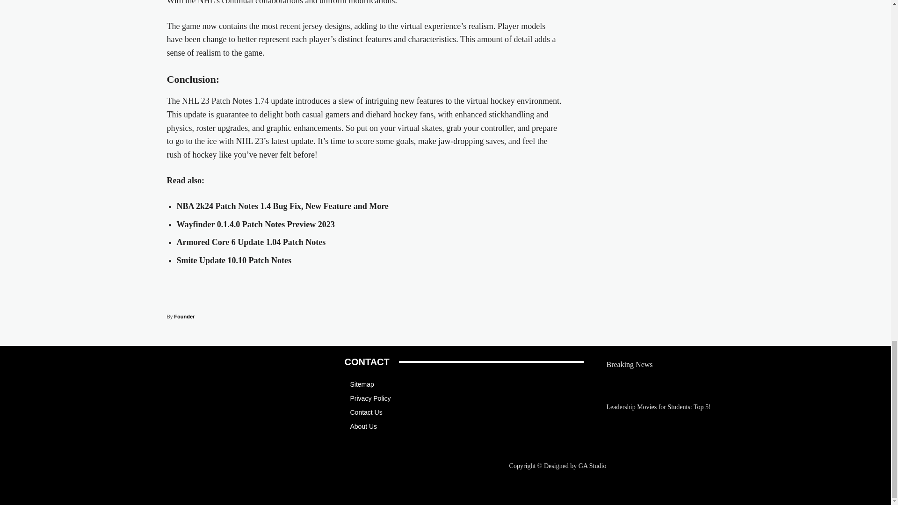 Image resolution: width=898 pixels, height=505 pixels. What do you see at coordinates (282, 206) in the screenshot?
I see `NBA 2k24 Patch Notes 1.4 Bug Fix, New Feature and More` at bounding box center [282, 206].